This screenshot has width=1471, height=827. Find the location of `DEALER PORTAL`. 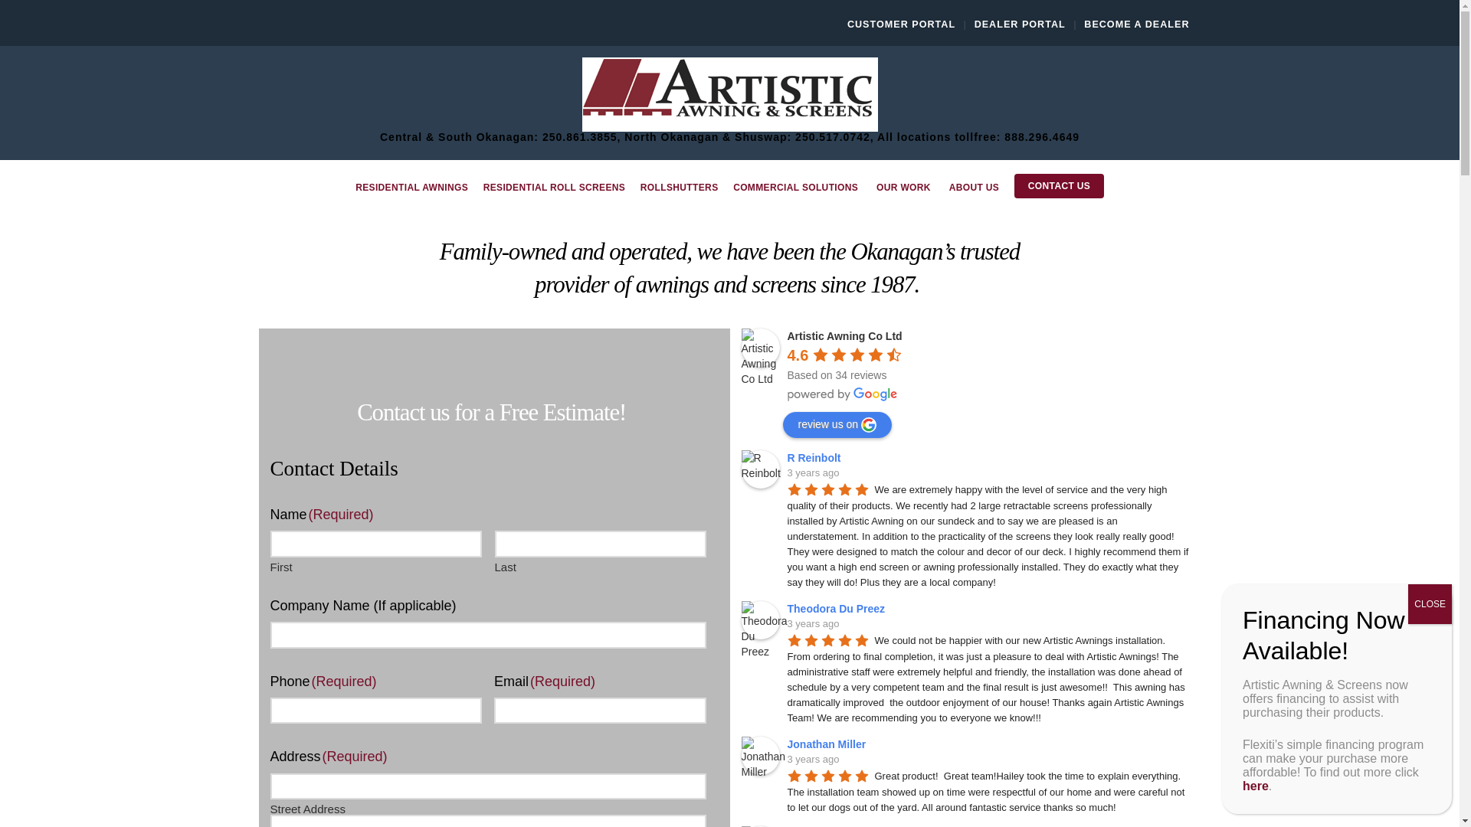

DEALER PORTAL is located at coordinates (1019, 24).